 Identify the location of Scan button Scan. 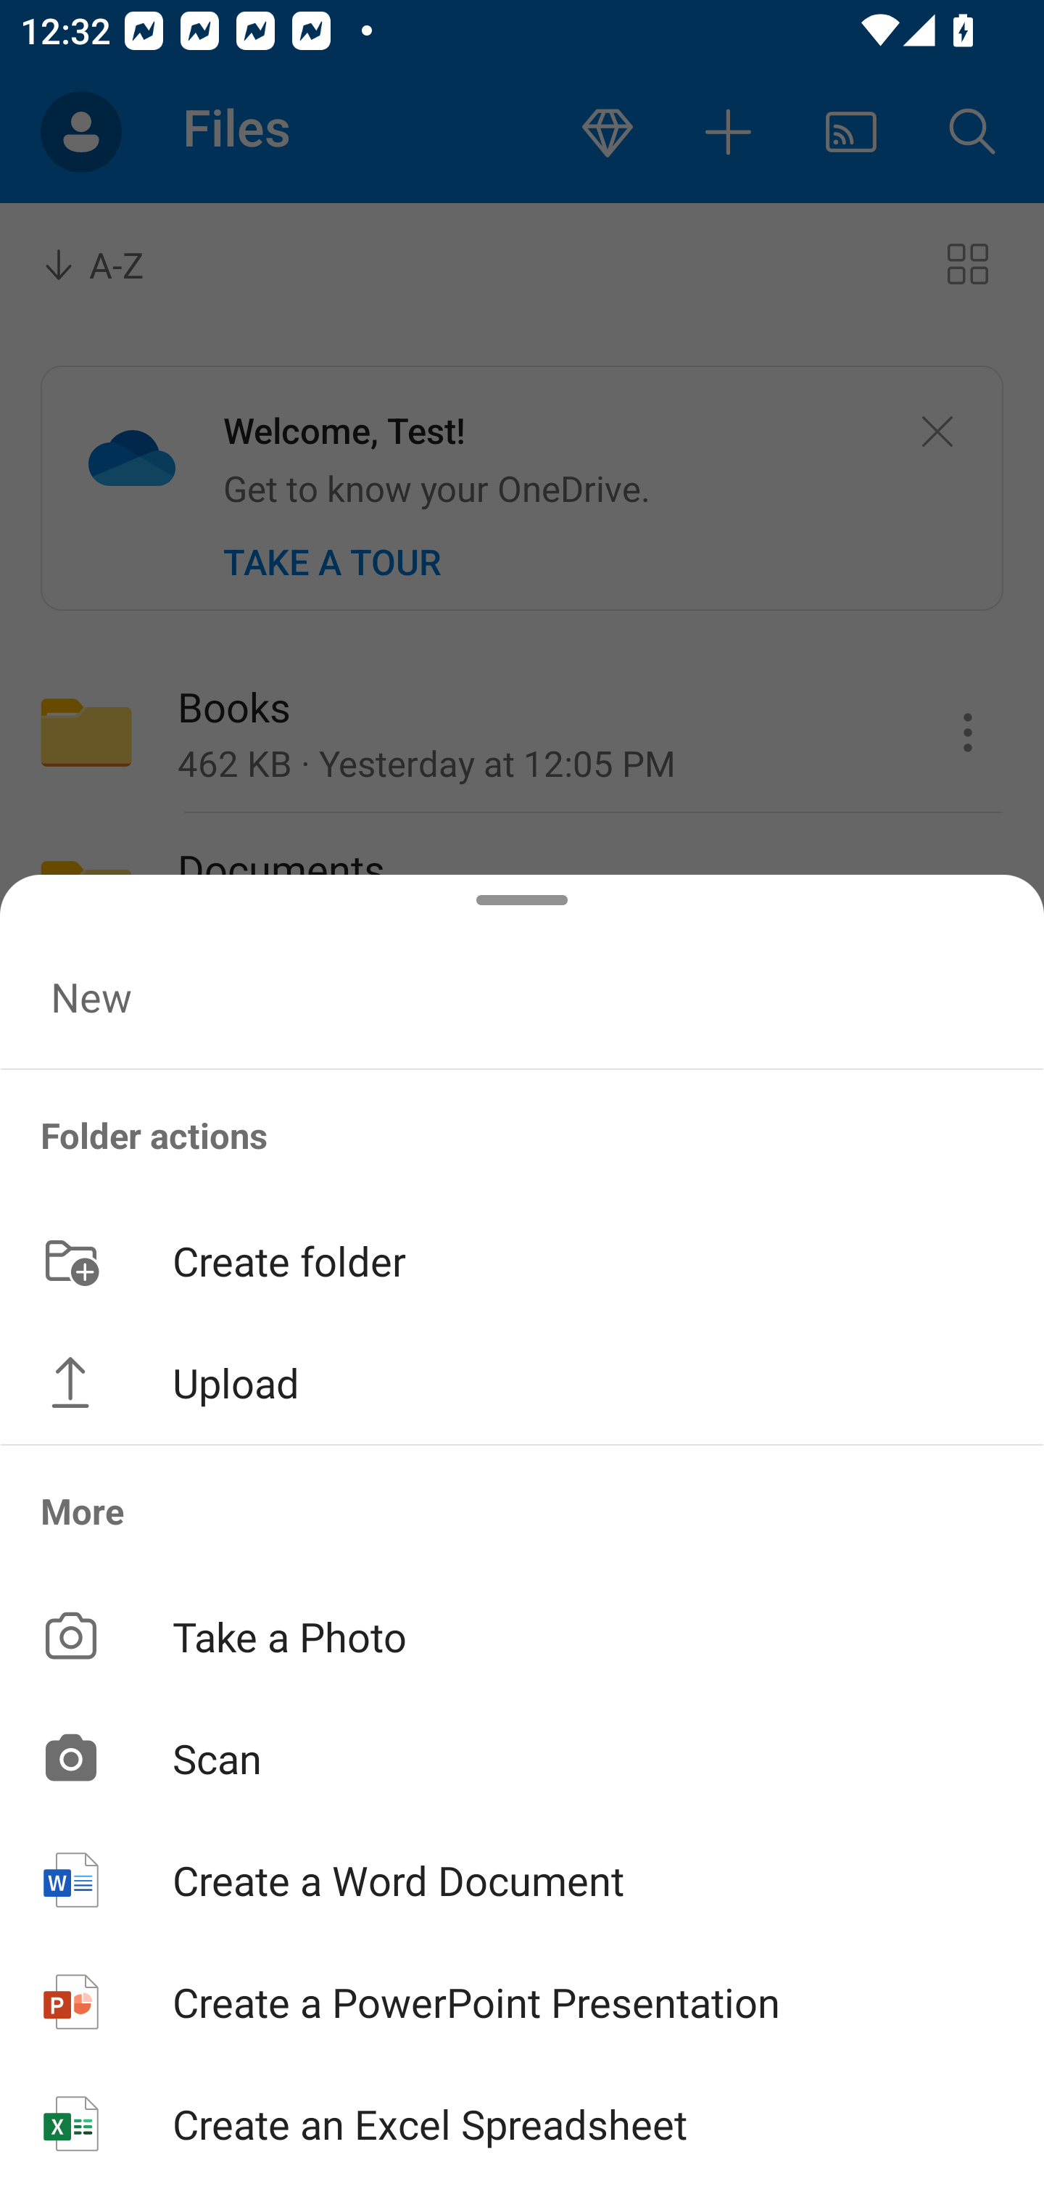
(522, 1758).